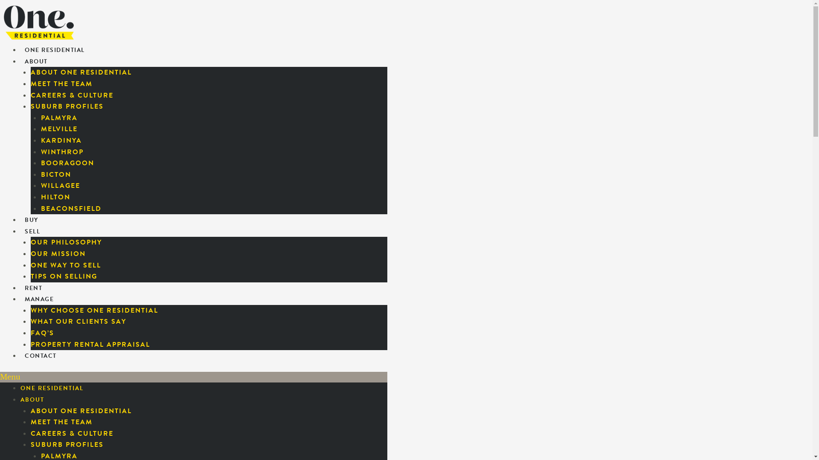 This screenshot has width=819, height=460. Describe the element at coordinates (32, 220) in the screenshot. I see `BUY` at that location.